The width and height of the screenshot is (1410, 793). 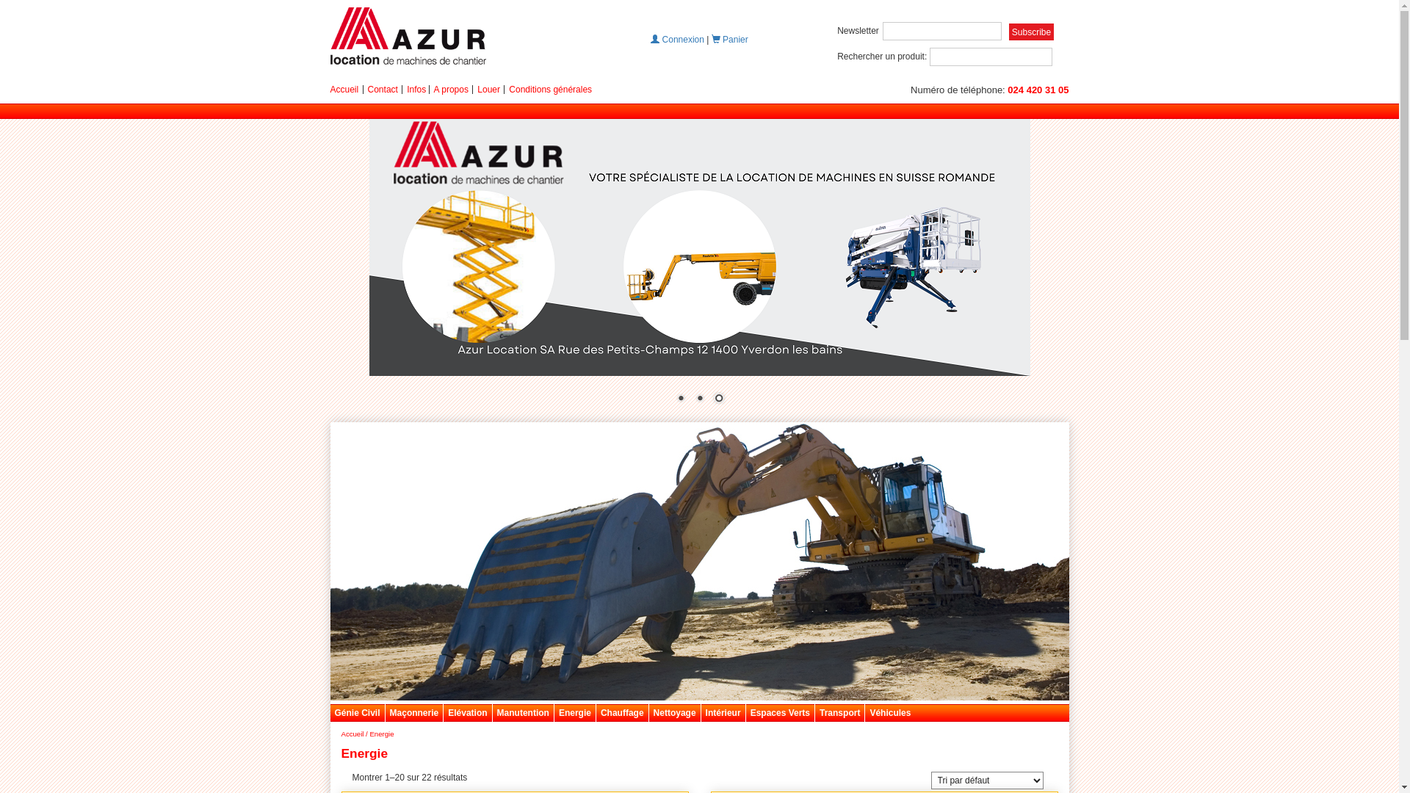 What do you see at coordinates (840, 714) in the screenshot?
I see `Transport` at bounding box center [840, 714].